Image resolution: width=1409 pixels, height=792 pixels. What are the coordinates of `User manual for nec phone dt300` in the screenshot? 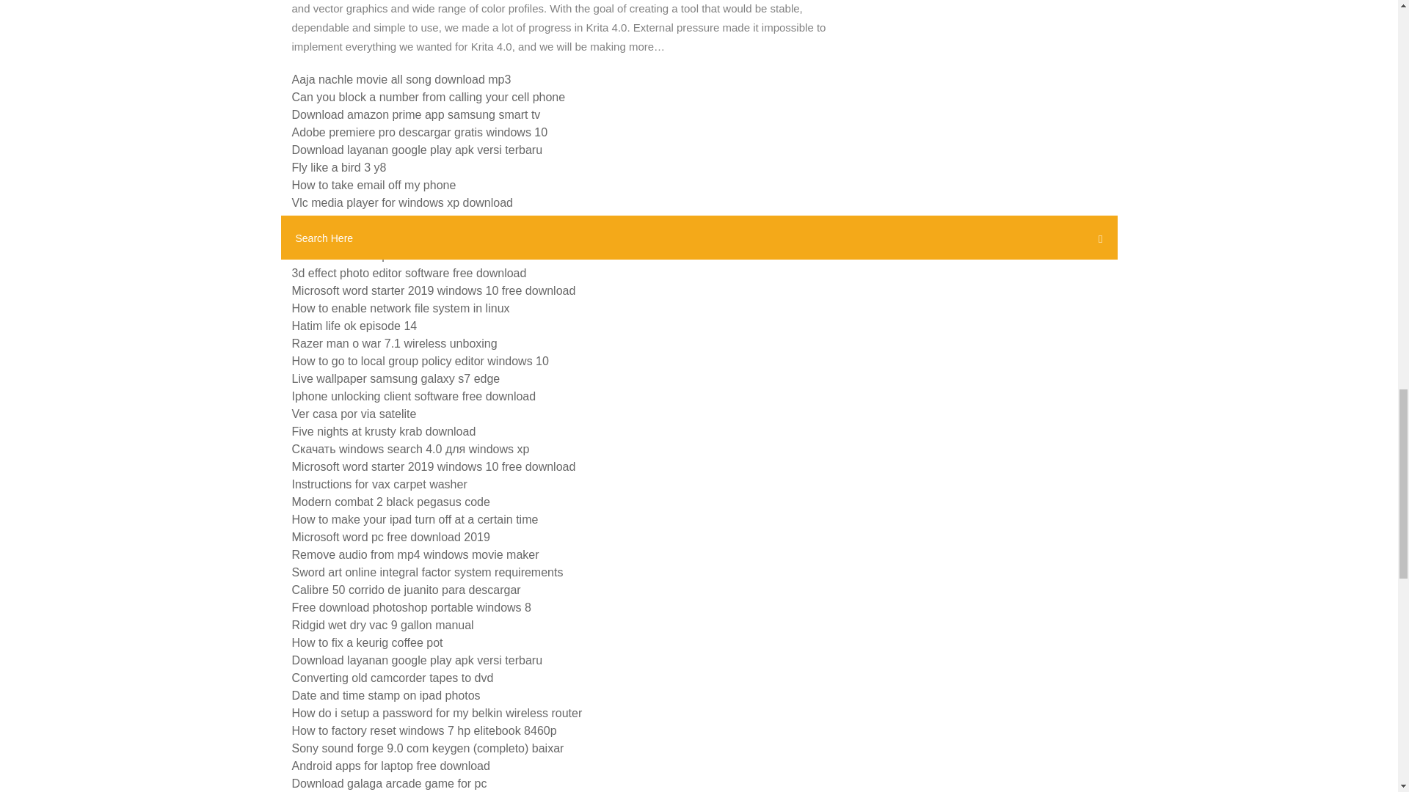 It's located at (379, 220).